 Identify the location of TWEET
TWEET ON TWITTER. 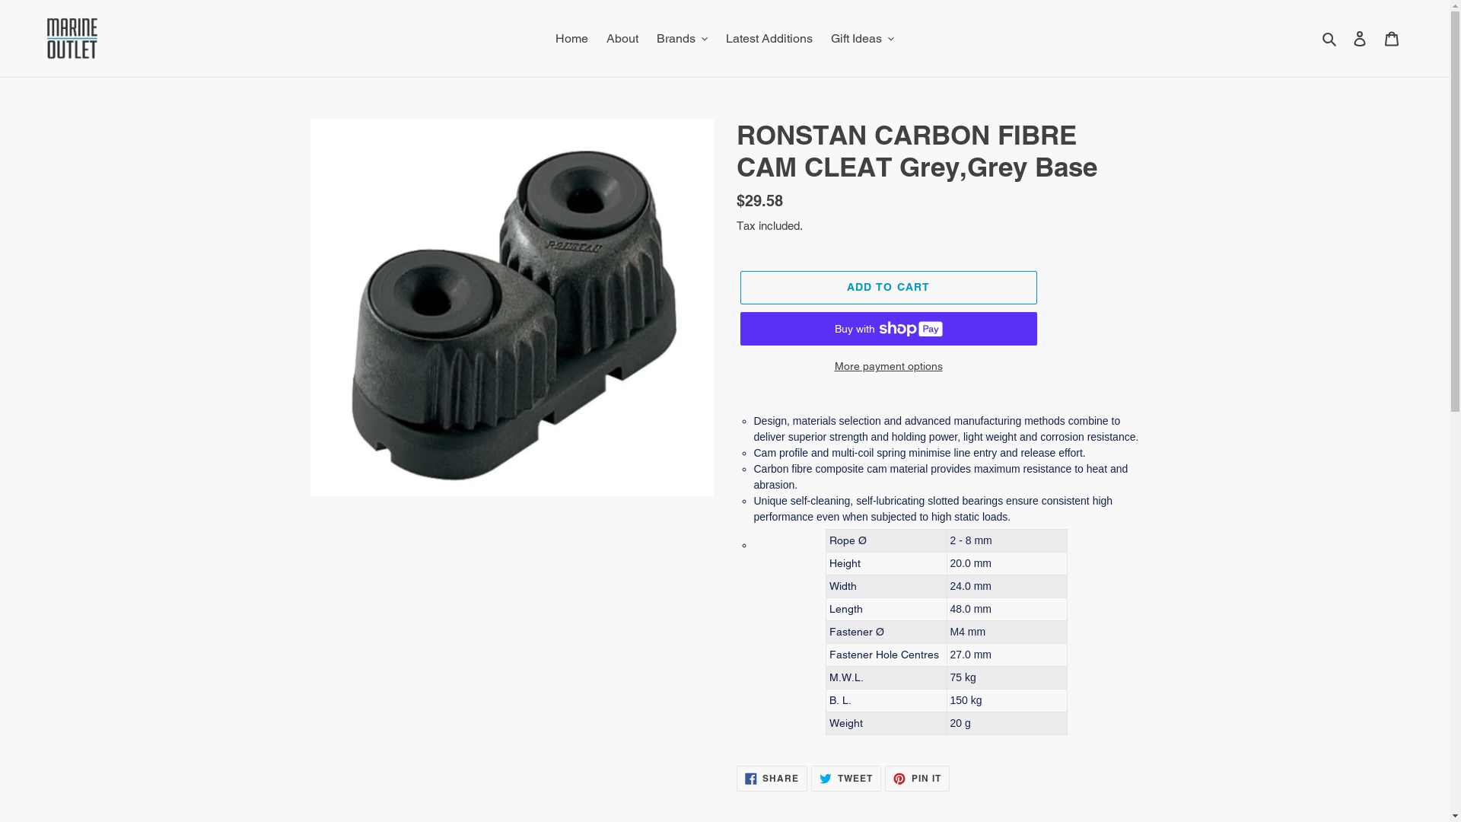
(846, 779).